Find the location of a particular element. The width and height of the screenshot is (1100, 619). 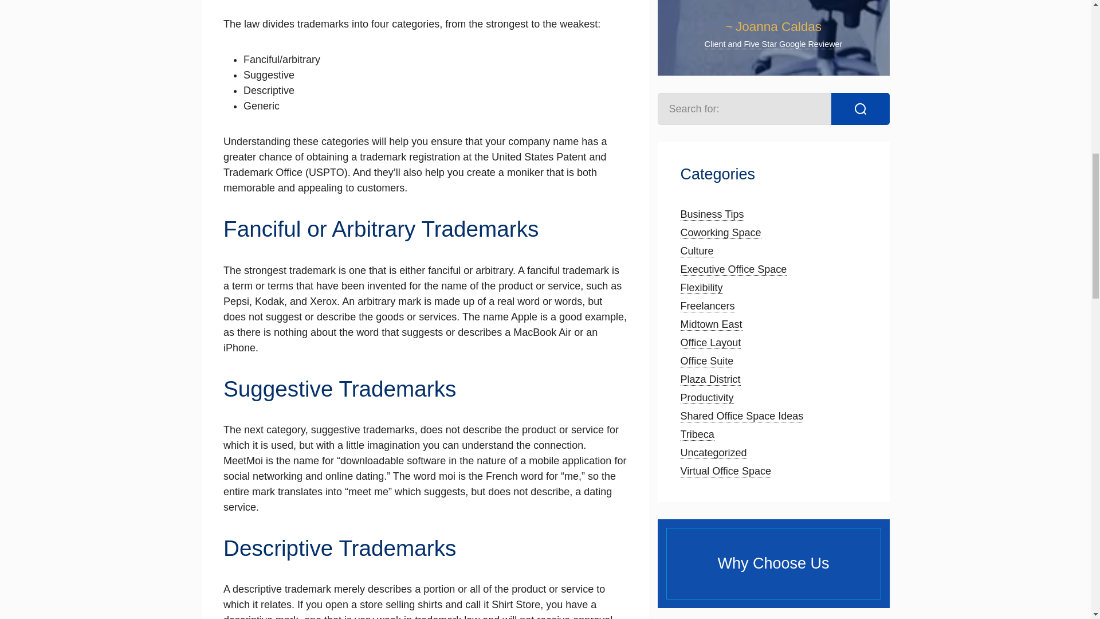

Client and Five Star Google Reviewer is located at coordinates (773, 45).